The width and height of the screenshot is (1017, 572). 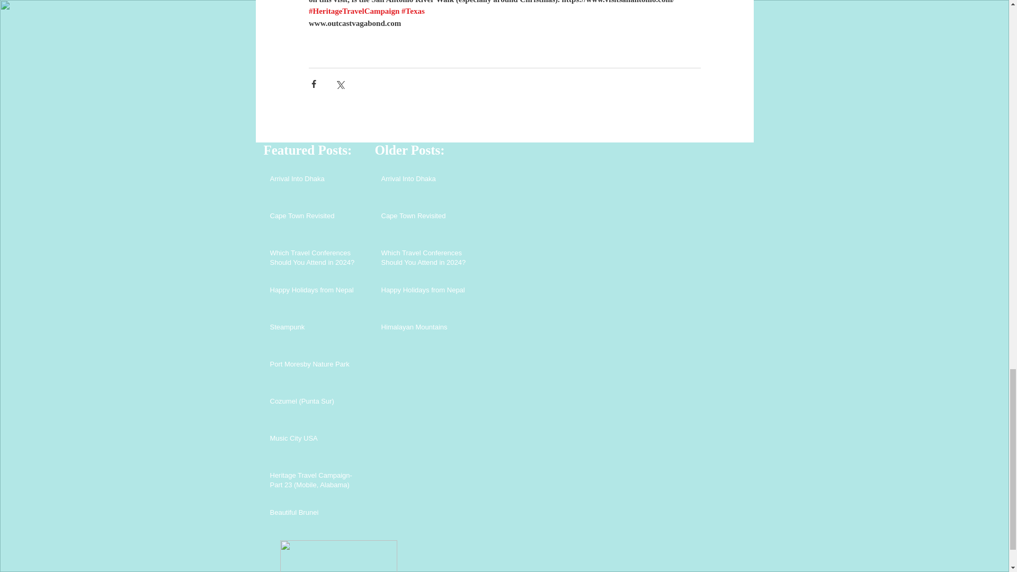 I want to click on Which Travel Conferences Should You Attend in 2024?, so click(x=427, y=260).